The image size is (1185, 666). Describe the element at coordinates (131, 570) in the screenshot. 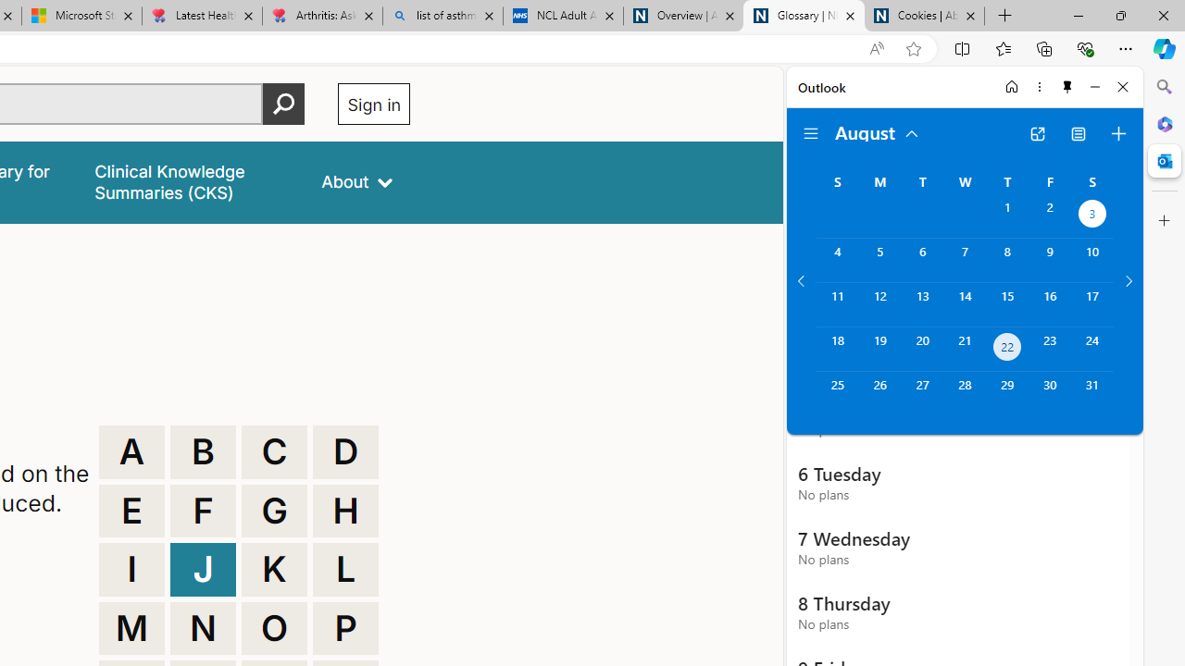

I see `I` at that location.